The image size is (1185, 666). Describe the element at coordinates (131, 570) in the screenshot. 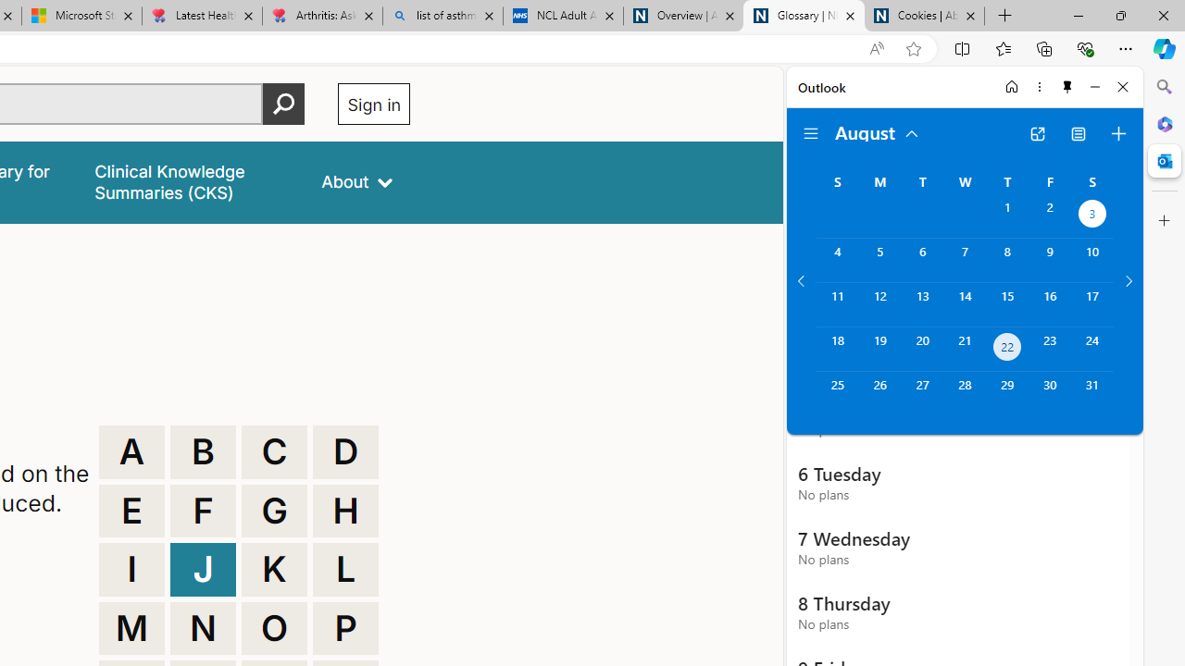

I see `I` at that location.